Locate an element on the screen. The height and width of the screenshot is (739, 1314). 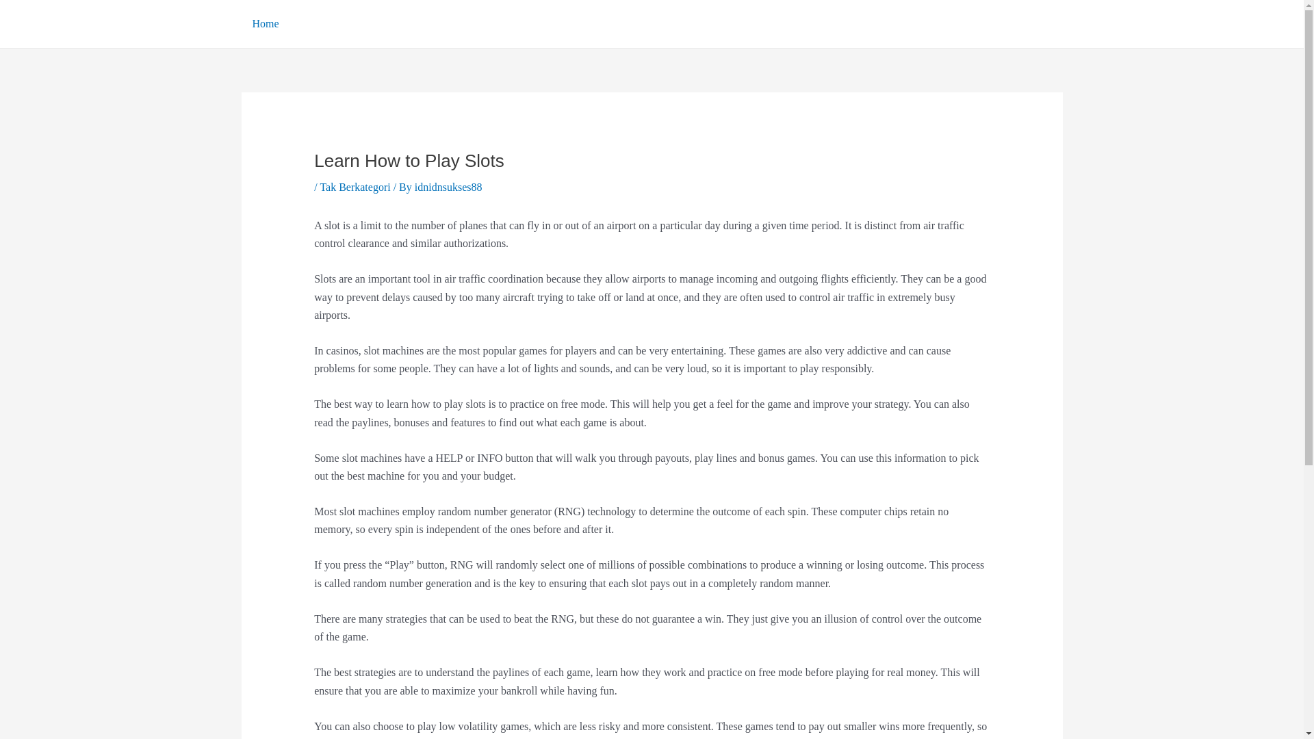
idnidnsukses88 is located at coordinates (448, 186).